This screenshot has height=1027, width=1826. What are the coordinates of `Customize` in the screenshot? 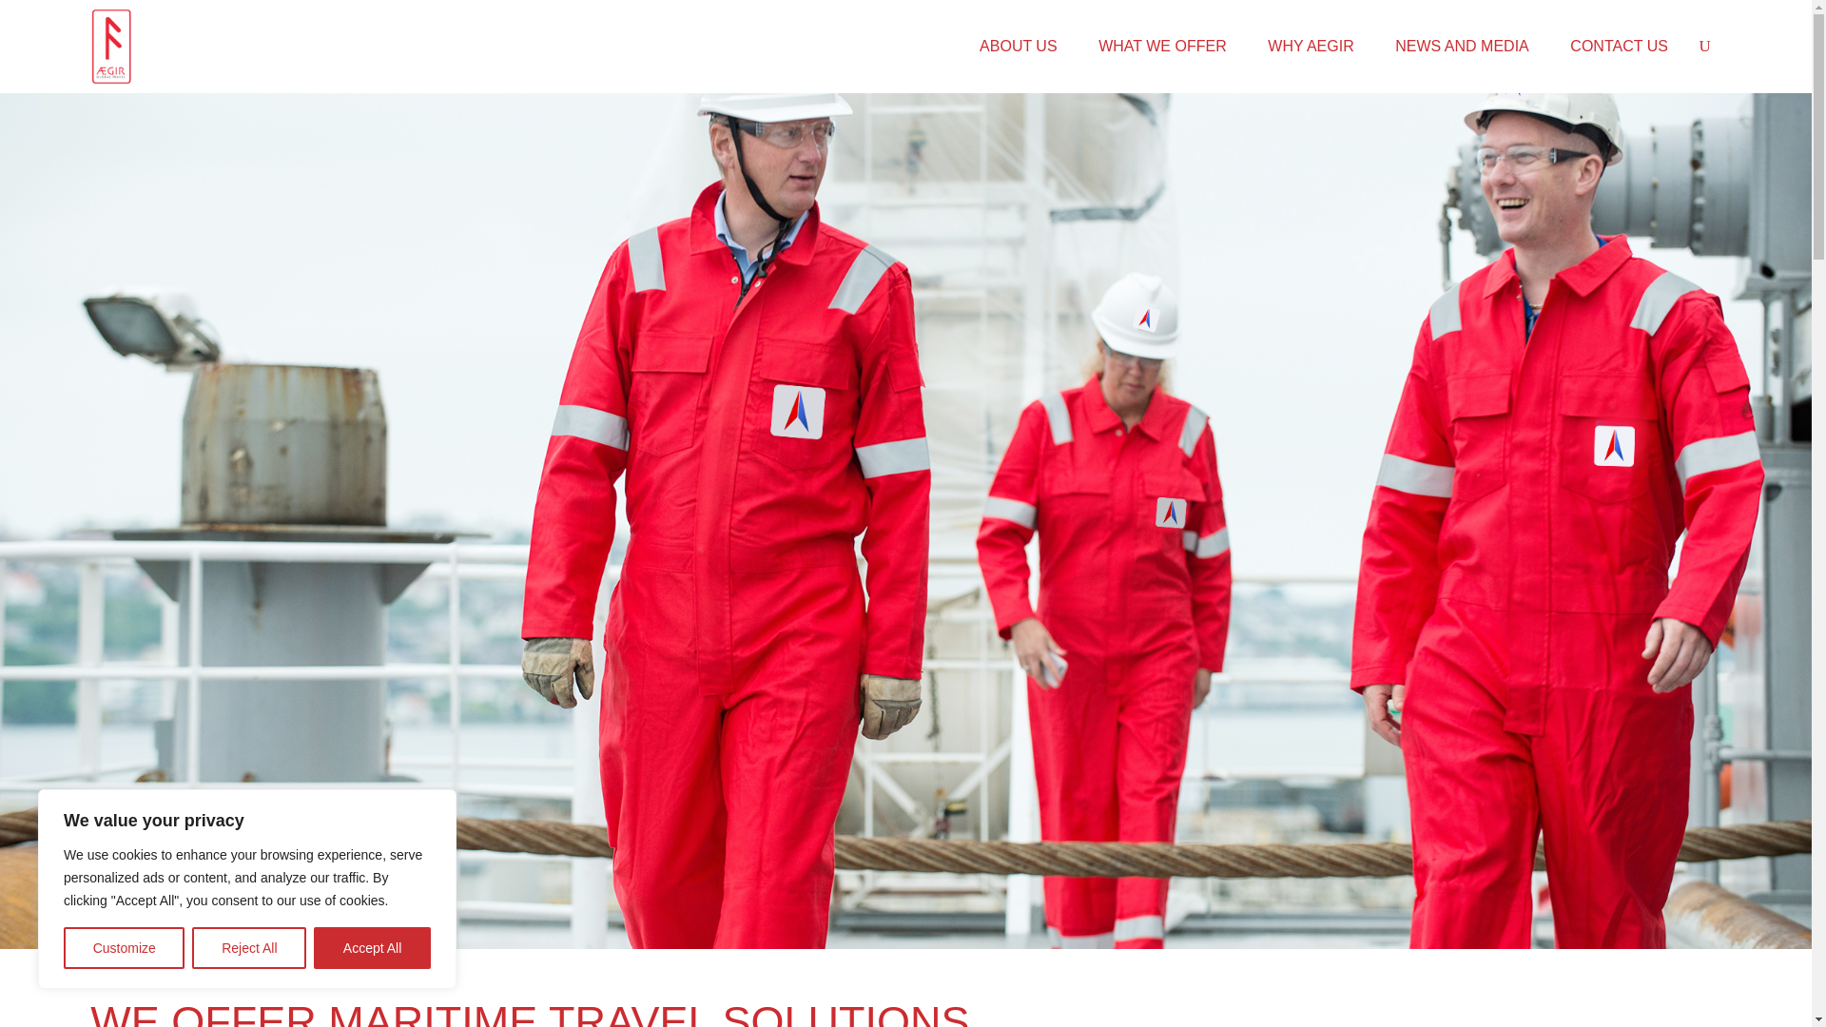 It's located at (124, 948).